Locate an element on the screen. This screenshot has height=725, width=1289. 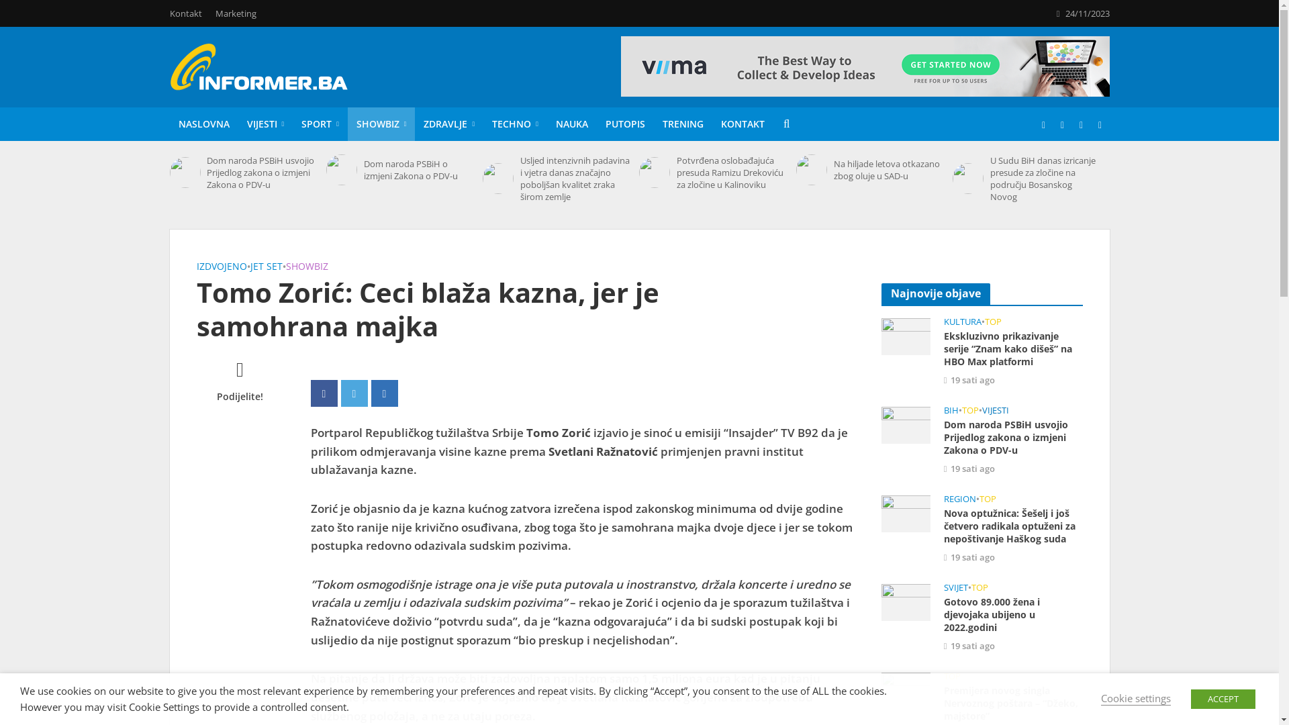
SPORT is located at coordinates (320, 124).